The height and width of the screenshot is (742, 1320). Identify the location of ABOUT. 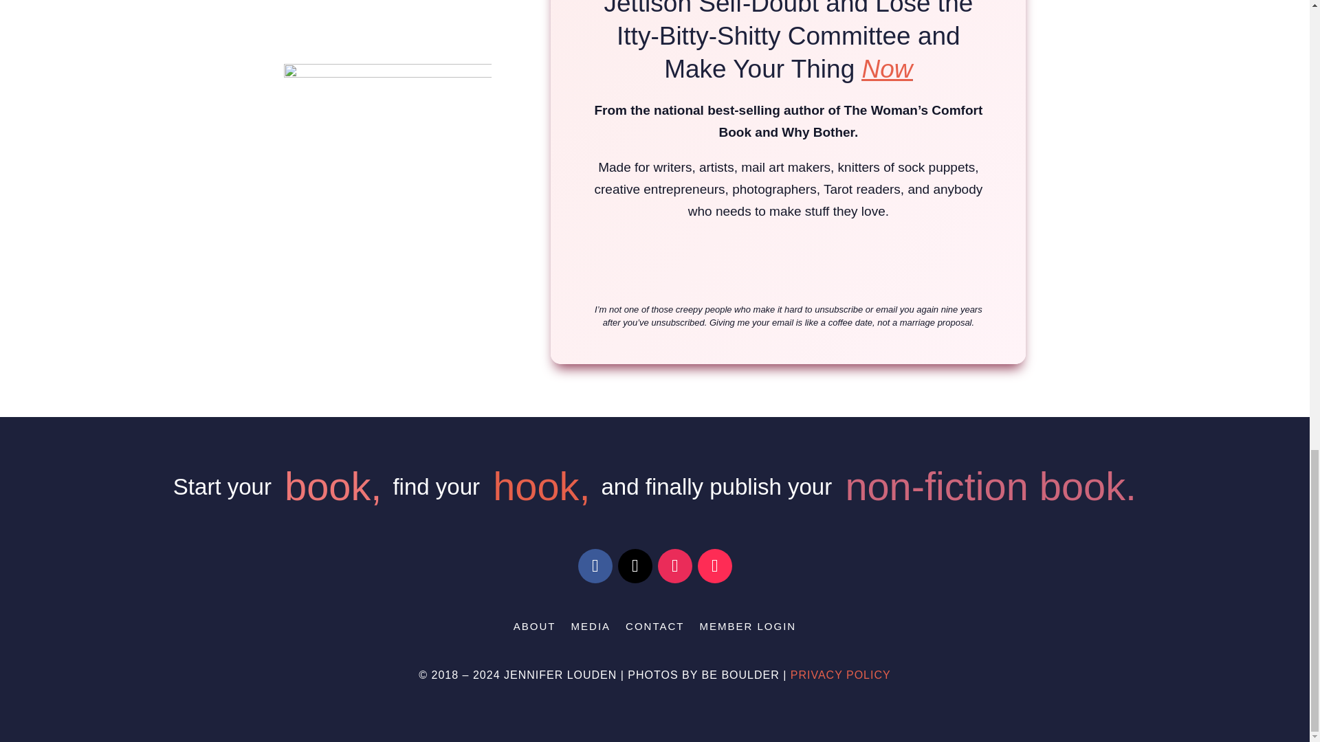
(534, 629).